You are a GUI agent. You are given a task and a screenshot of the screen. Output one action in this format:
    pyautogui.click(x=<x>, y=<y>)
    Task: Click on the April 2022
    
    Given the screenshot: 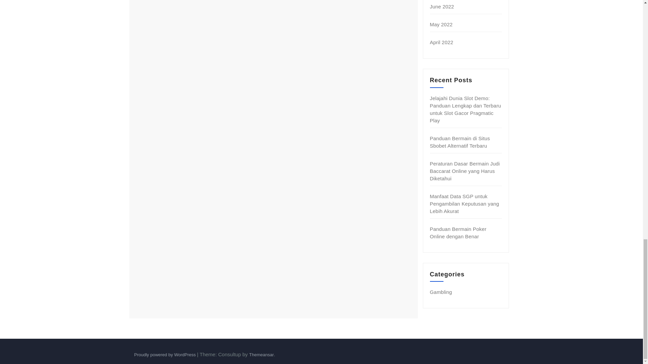 What is the action you would take?
    pyautogui.click(x=442, y=42)
    